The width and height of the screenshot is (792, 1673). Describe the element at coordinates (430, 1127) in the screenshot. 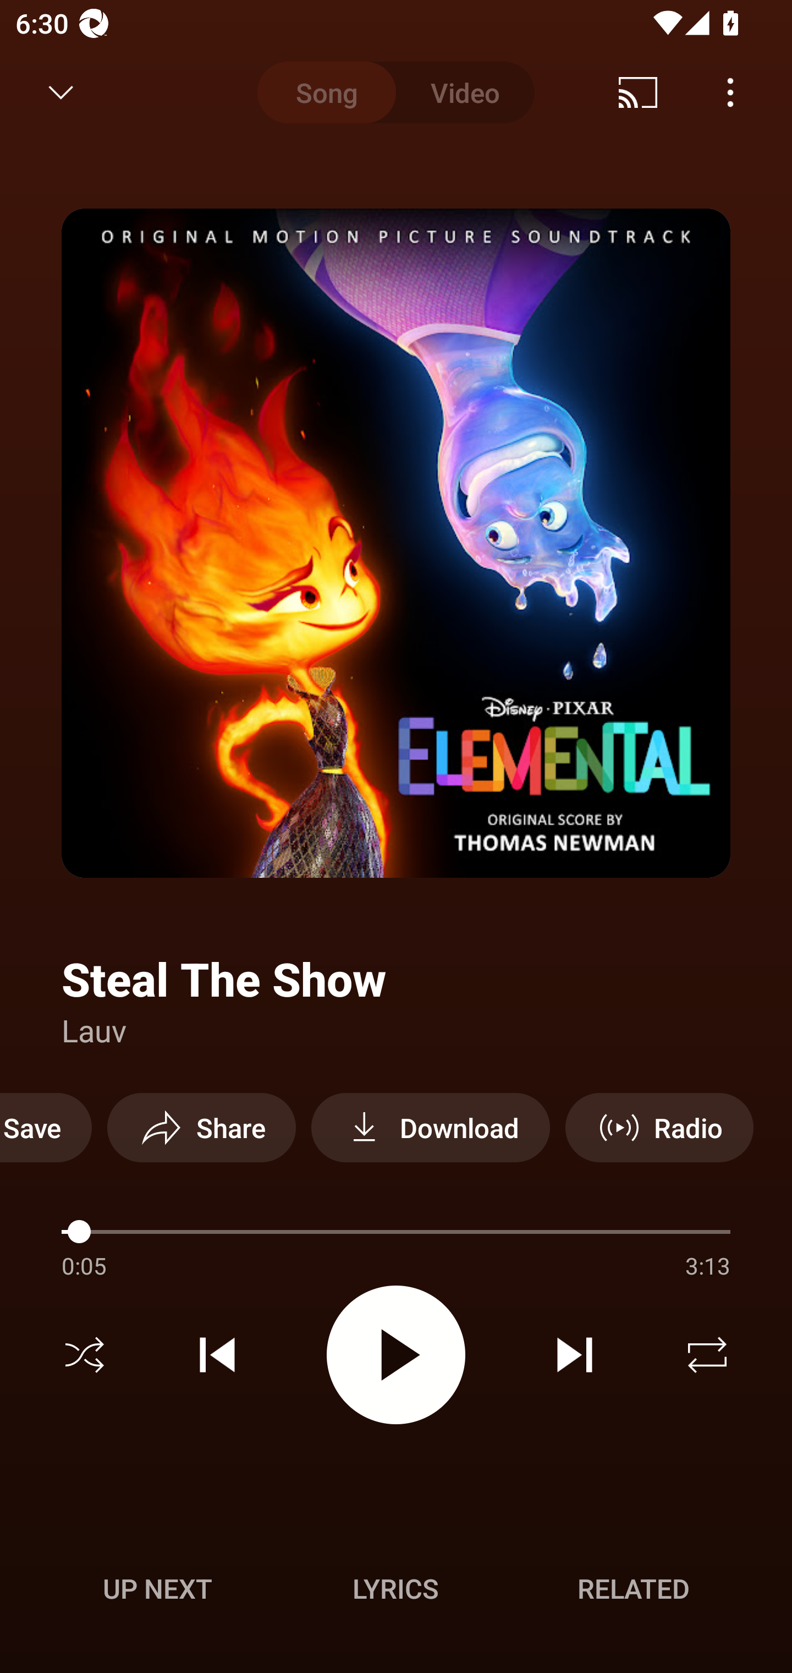

I see `Download` at that location.